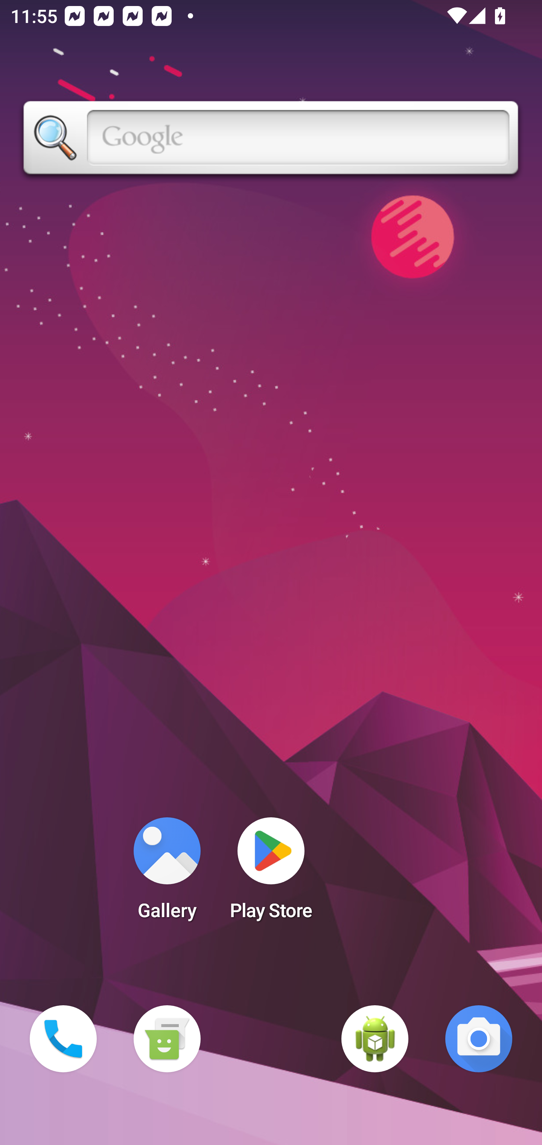  I want to click on Gallery, so click(167, 873).